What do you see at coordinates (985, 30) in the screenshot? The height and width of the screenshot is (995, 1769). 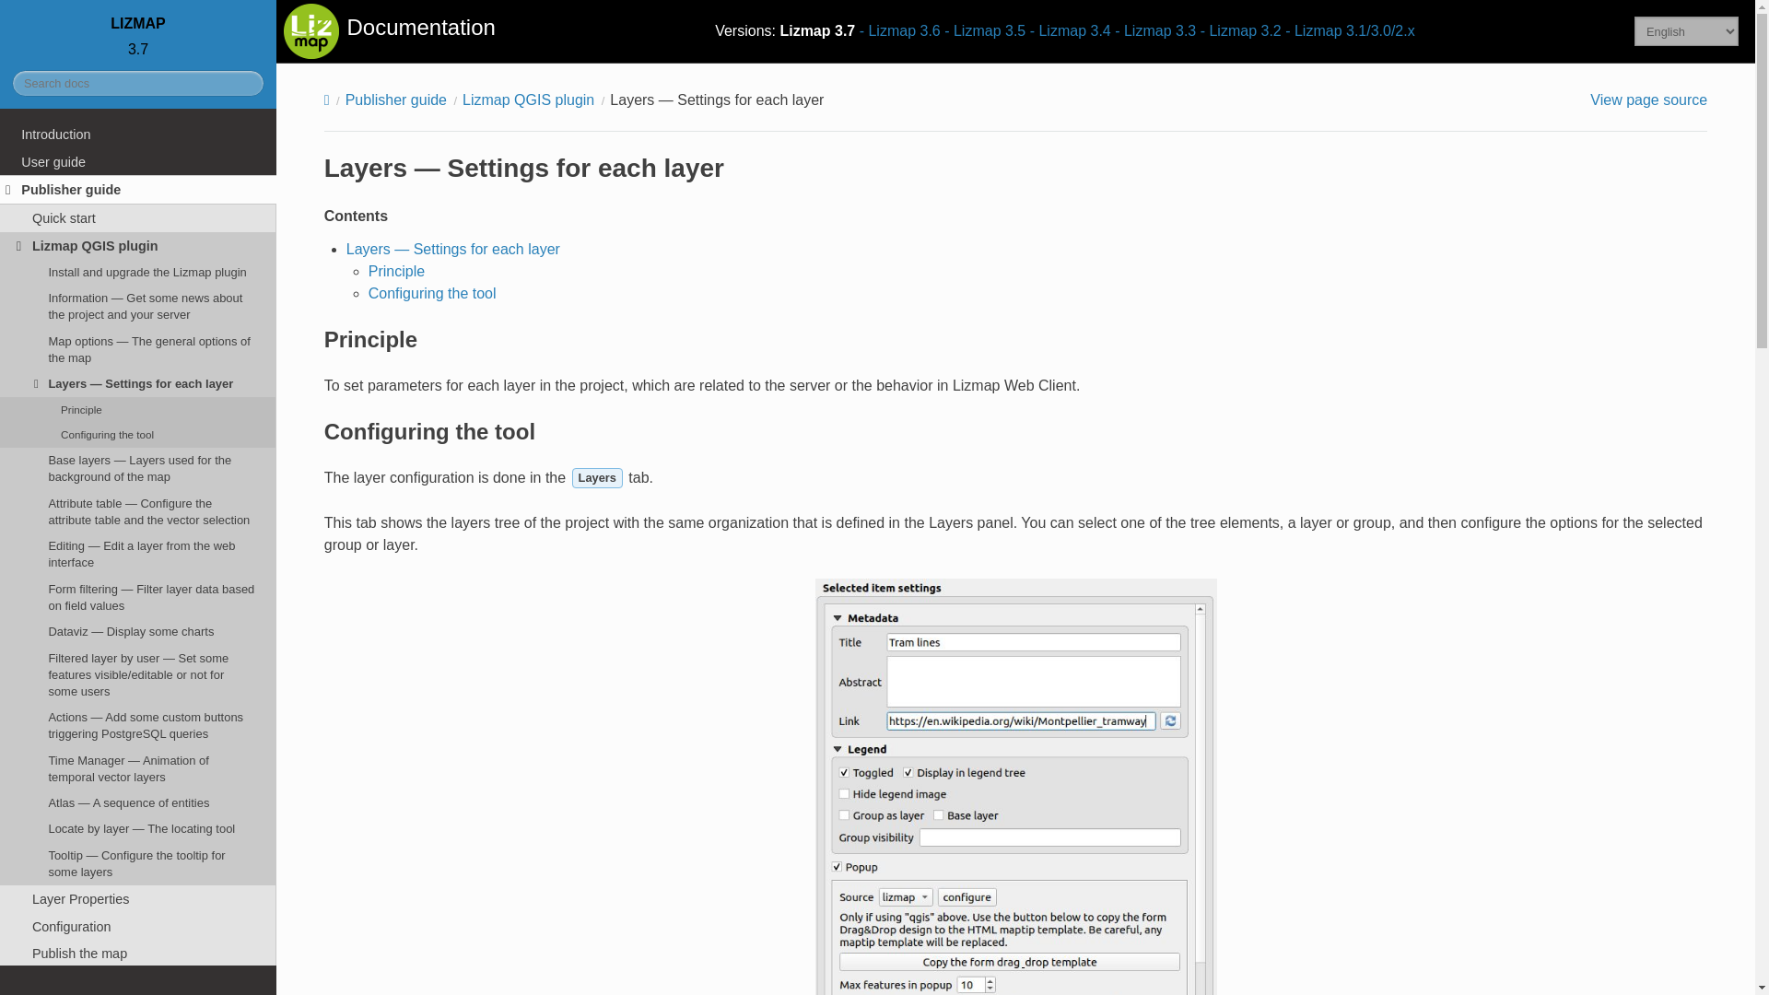 I see `Lizmap 3.5` at bounding box center [985, 30].